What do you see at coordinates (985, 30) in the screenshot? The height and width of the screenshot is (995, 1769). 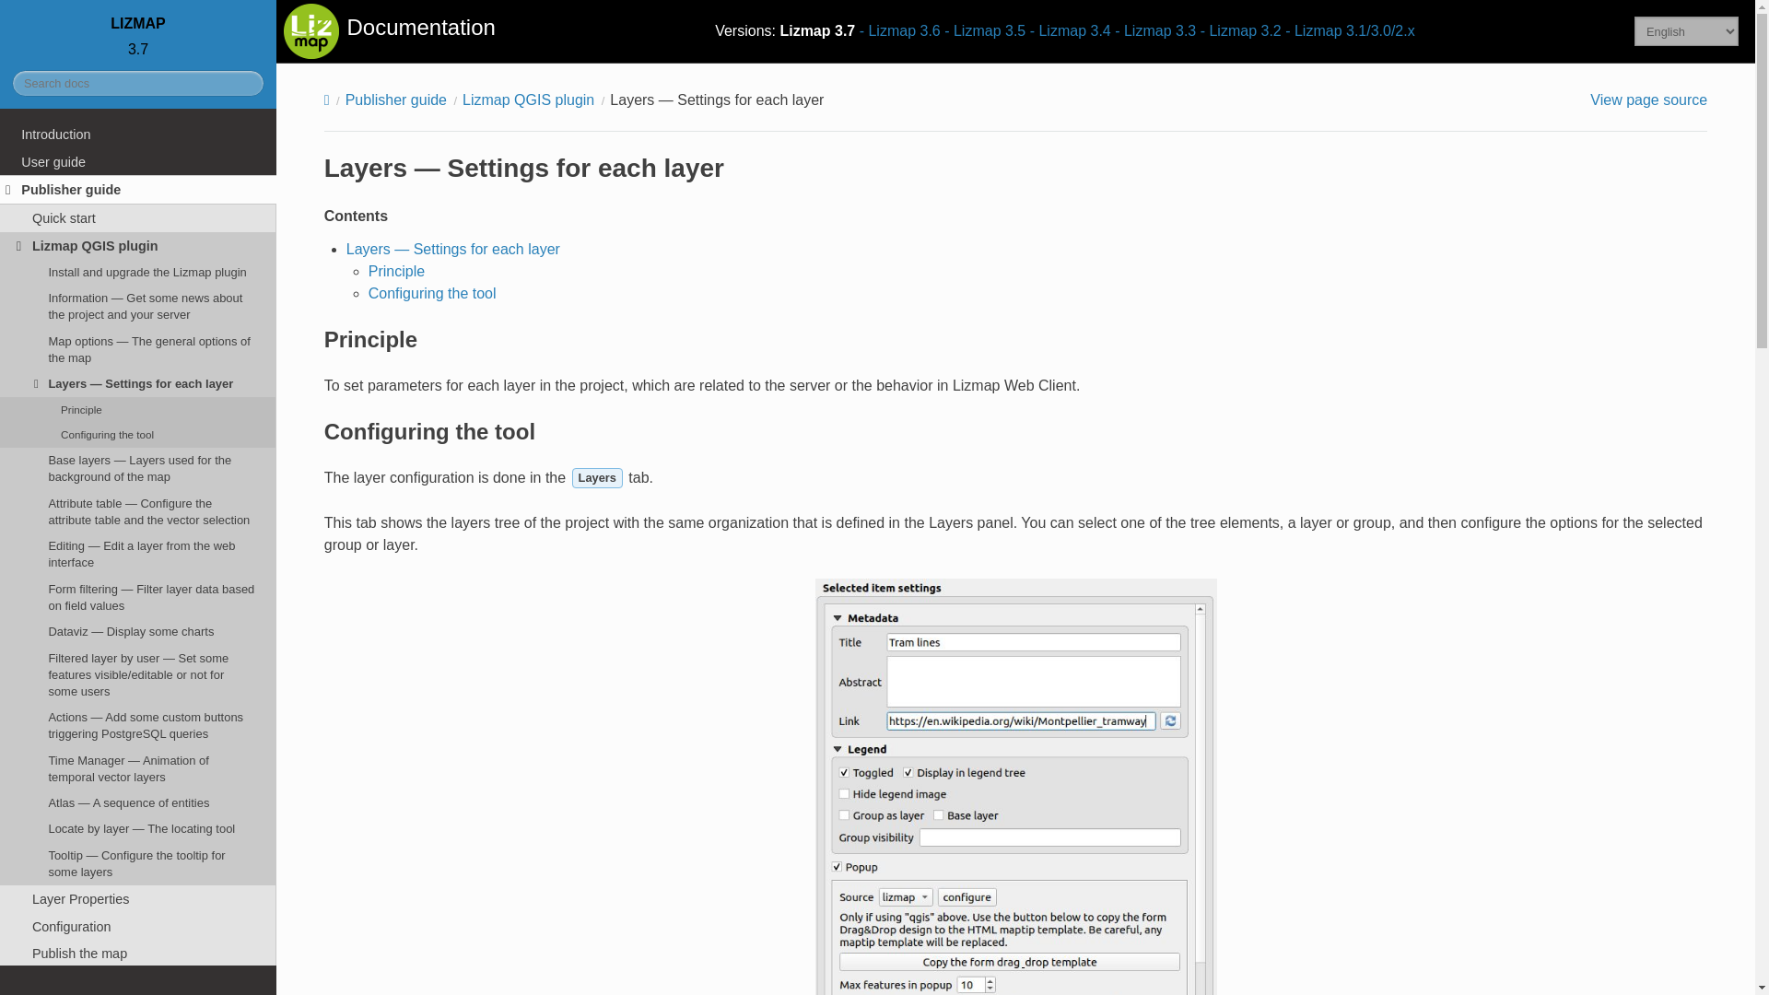 I see `Lizmap 3.5` at bounding box center [985, 30].